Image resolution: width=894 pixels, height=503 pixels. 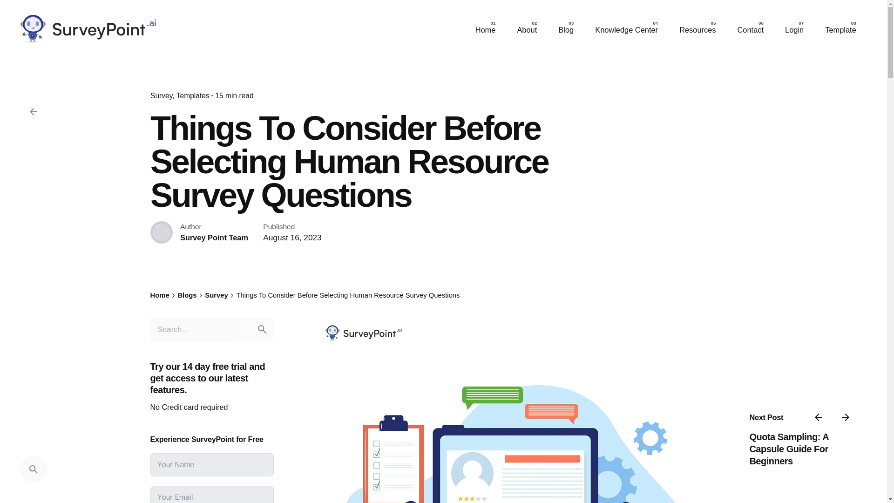 What do you see at coordinates (162, 95) in the screenshot?
I see `Survey` at bounding box center [162, 95].